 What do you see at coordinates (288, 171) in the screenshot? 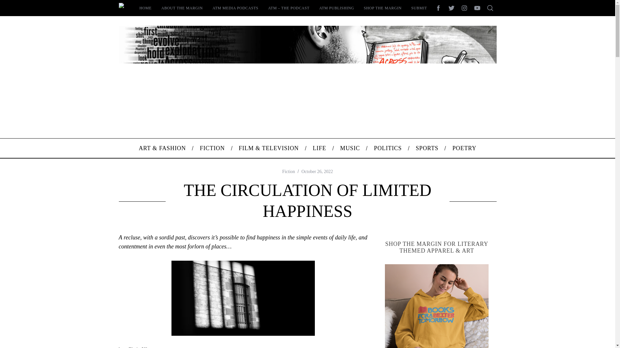
I see `Fiction` at bounding box center [288, 171].